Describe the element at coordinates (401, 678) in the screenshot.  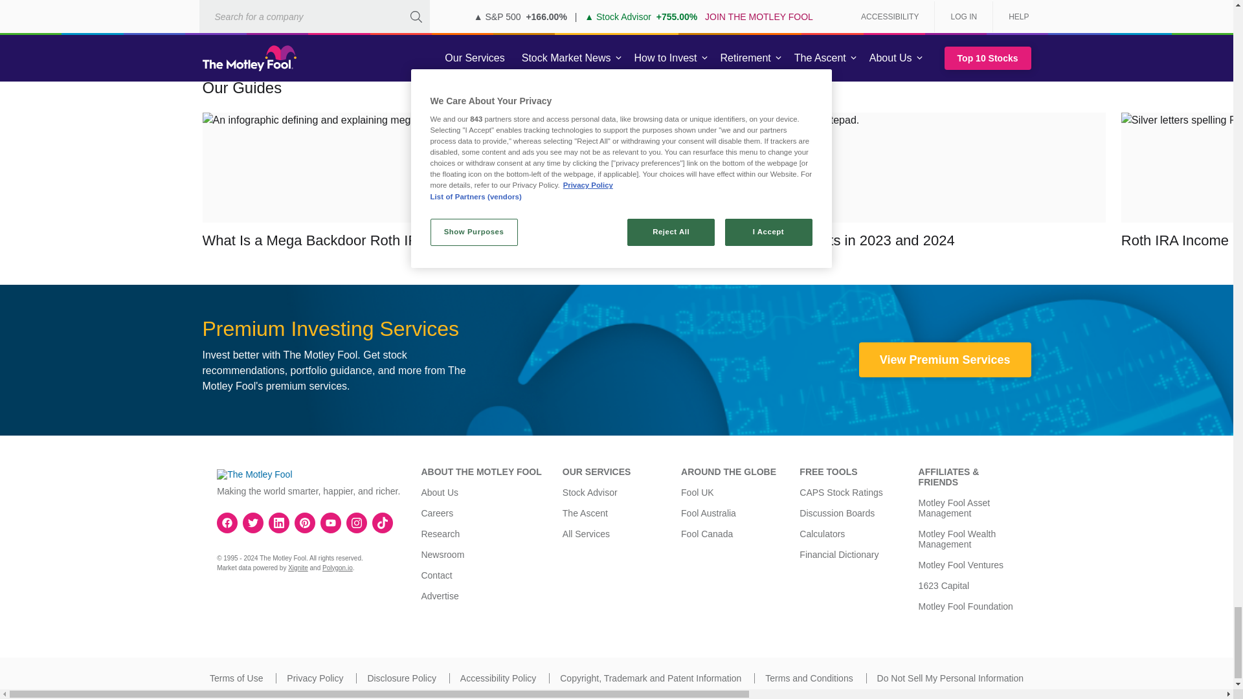
I see `Disclosure Policy` at that location.